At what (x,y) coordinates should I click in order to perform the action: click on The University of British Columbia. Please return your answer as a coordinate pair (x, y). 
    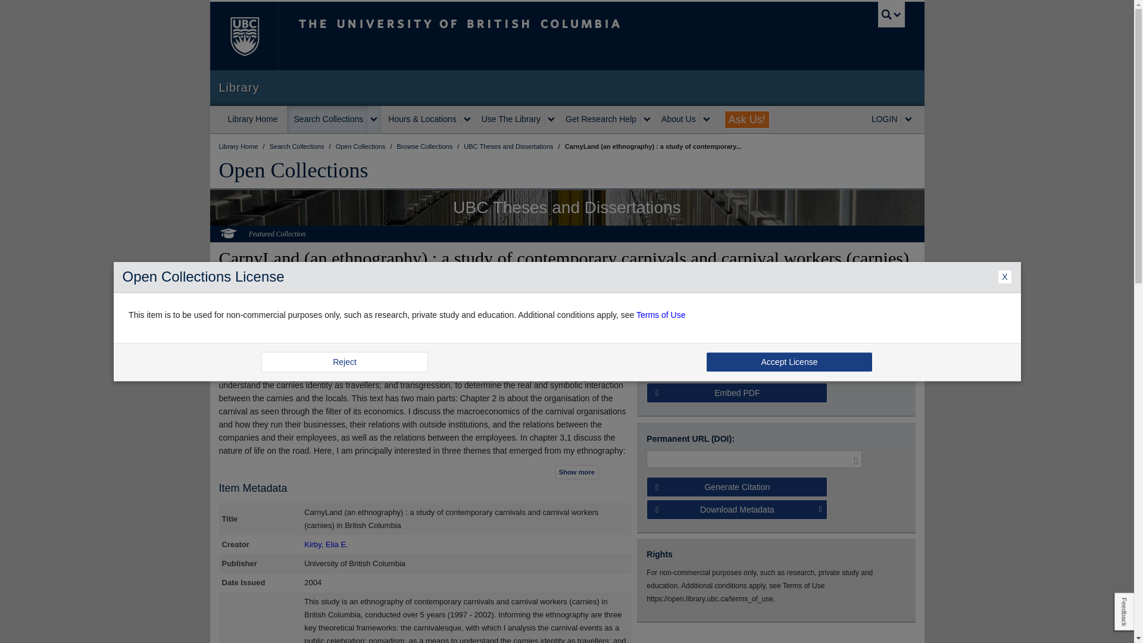
    Looking at the image, I should click on (499, 36).